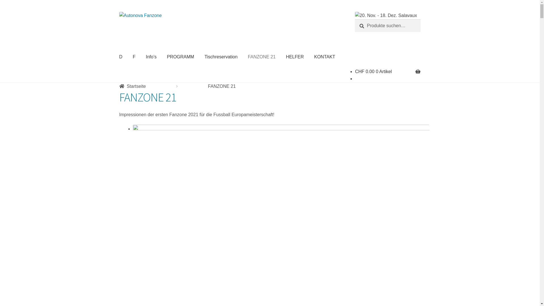 This screenshot has height=306, width=544. I want to click on KONTAKT, so click(325, 57).